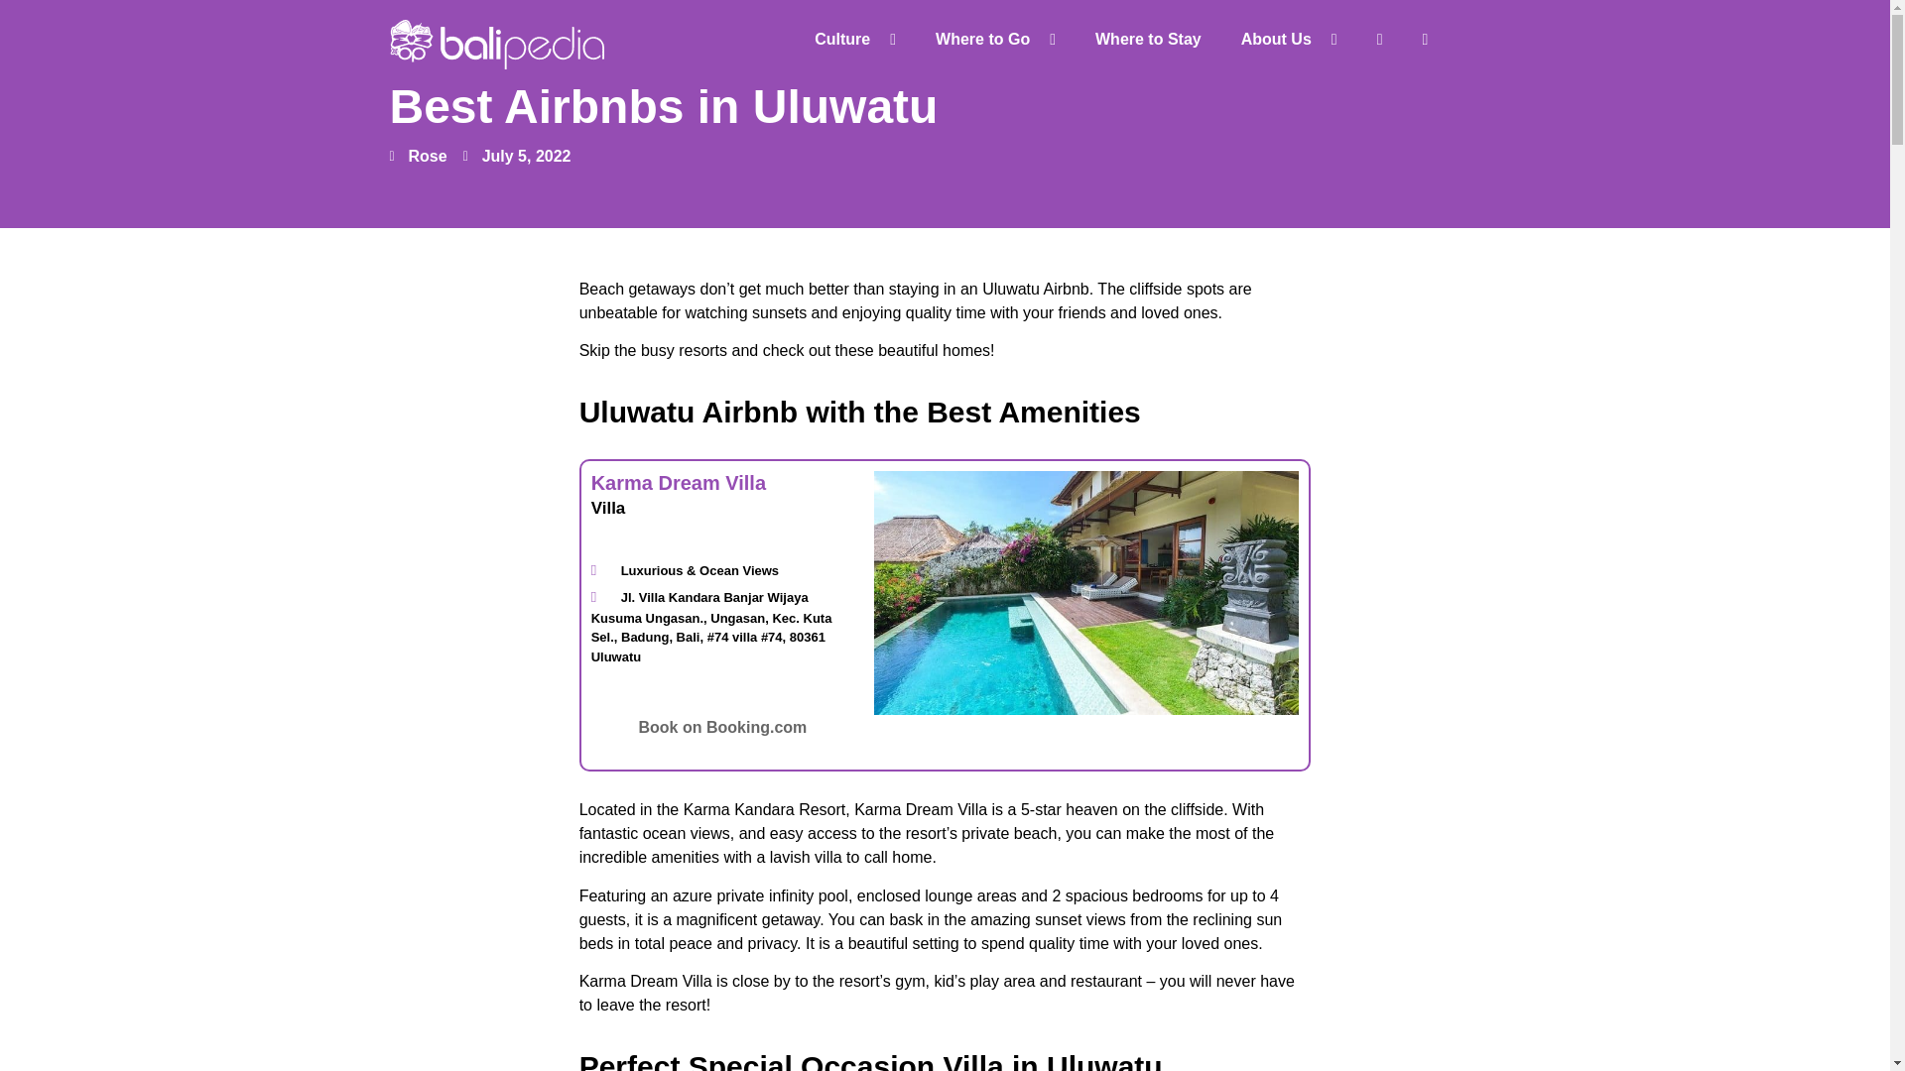 The height and width of the screenshot is (1071, 1905). What do you see at coordinates (1148, 40) in the screenshot?
I see `Where to Stay` at bounding box center [1148, 40].